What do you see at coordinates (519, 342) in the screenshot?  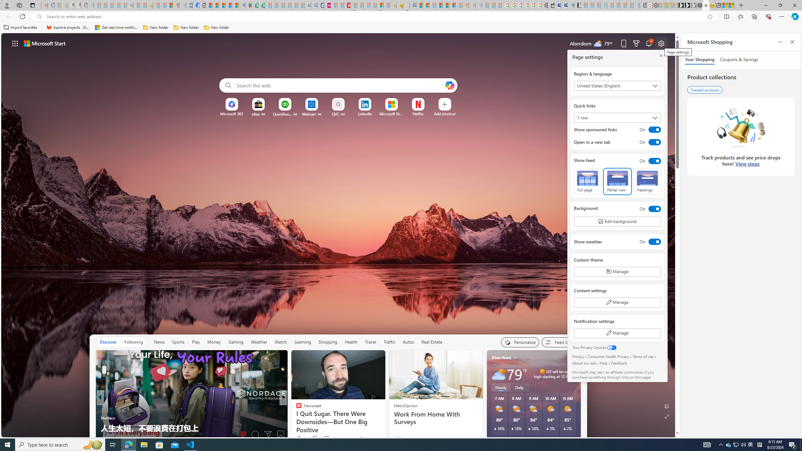 I see `Personalize your feed"` at bounding box center [519, 342].